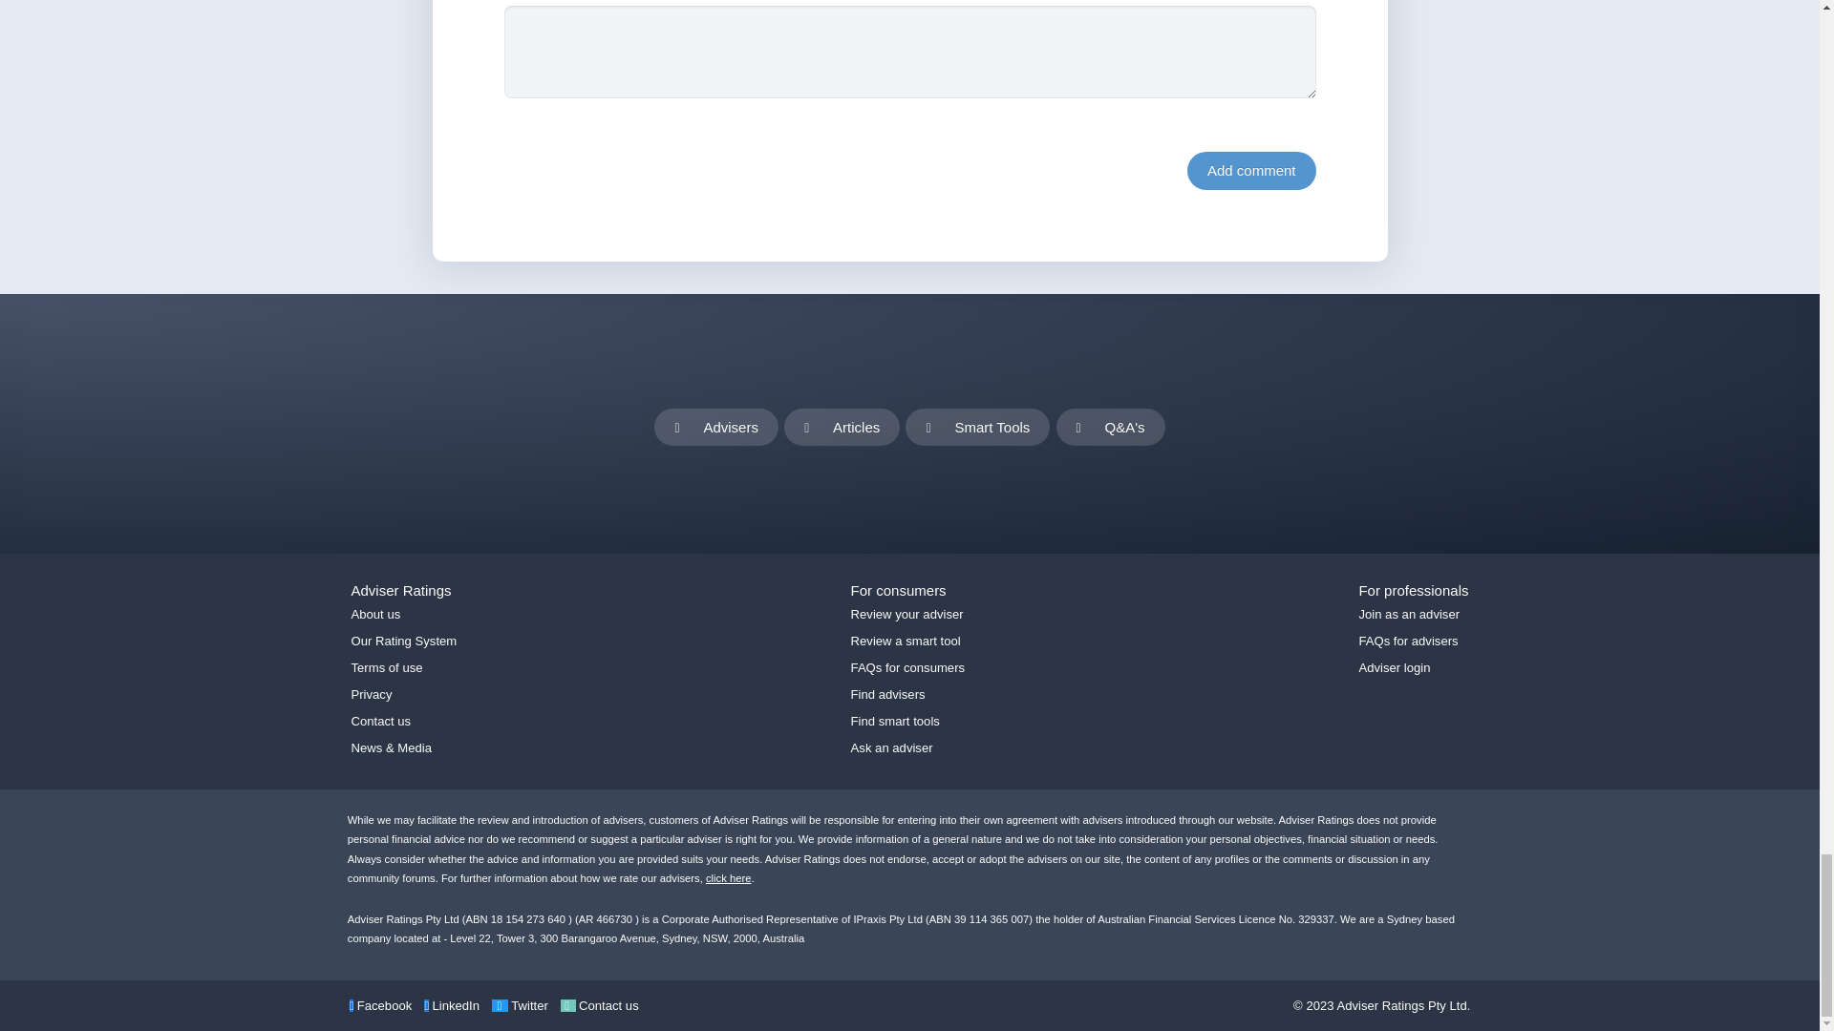 This screenshot has width=1834, height=1031. I want to click on Contact us, so click(381, 721).